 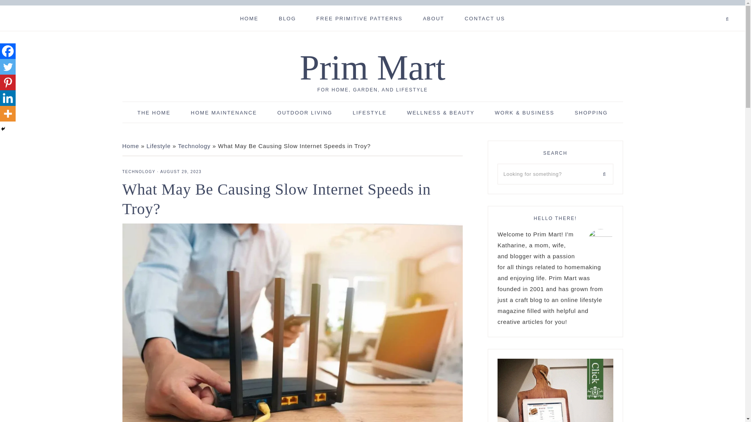 I want to click on Facebook, so click(x=8, y=51).